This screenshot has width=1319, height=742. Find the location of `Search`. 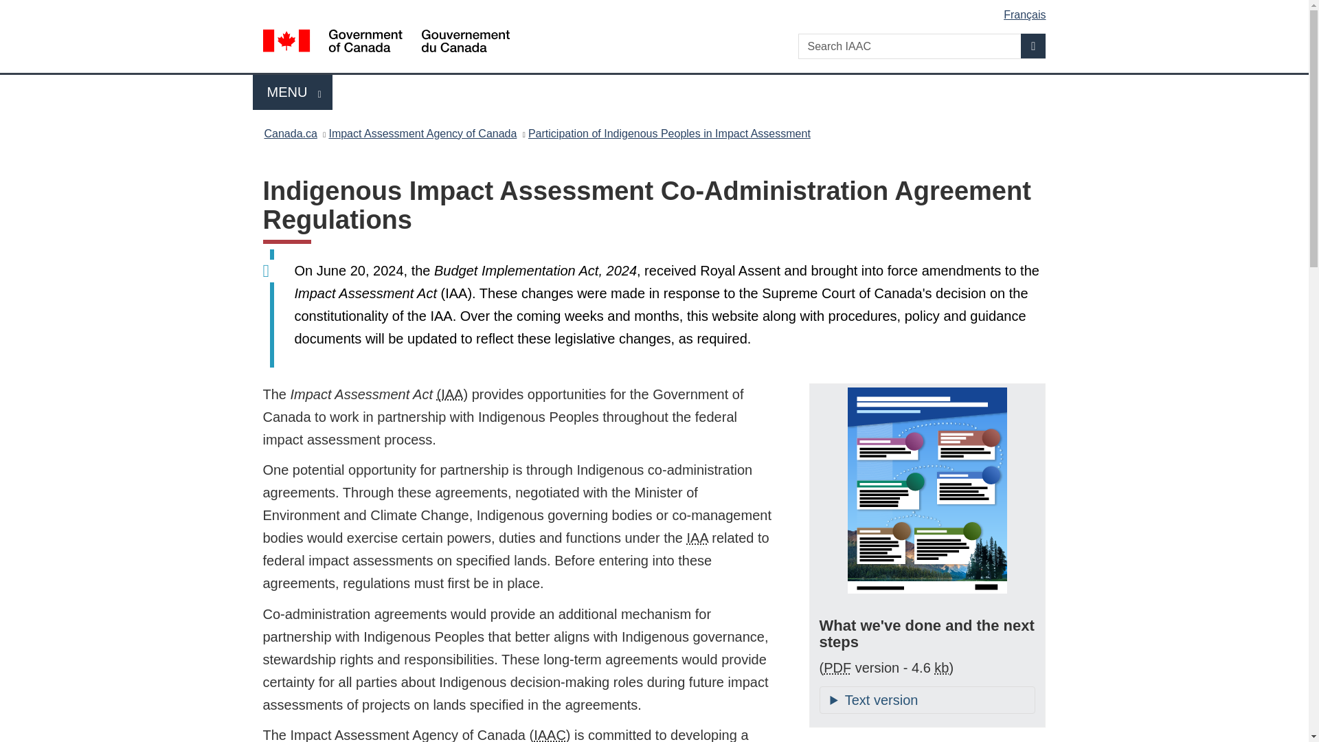

Search is located at coordinates (1033, 45).